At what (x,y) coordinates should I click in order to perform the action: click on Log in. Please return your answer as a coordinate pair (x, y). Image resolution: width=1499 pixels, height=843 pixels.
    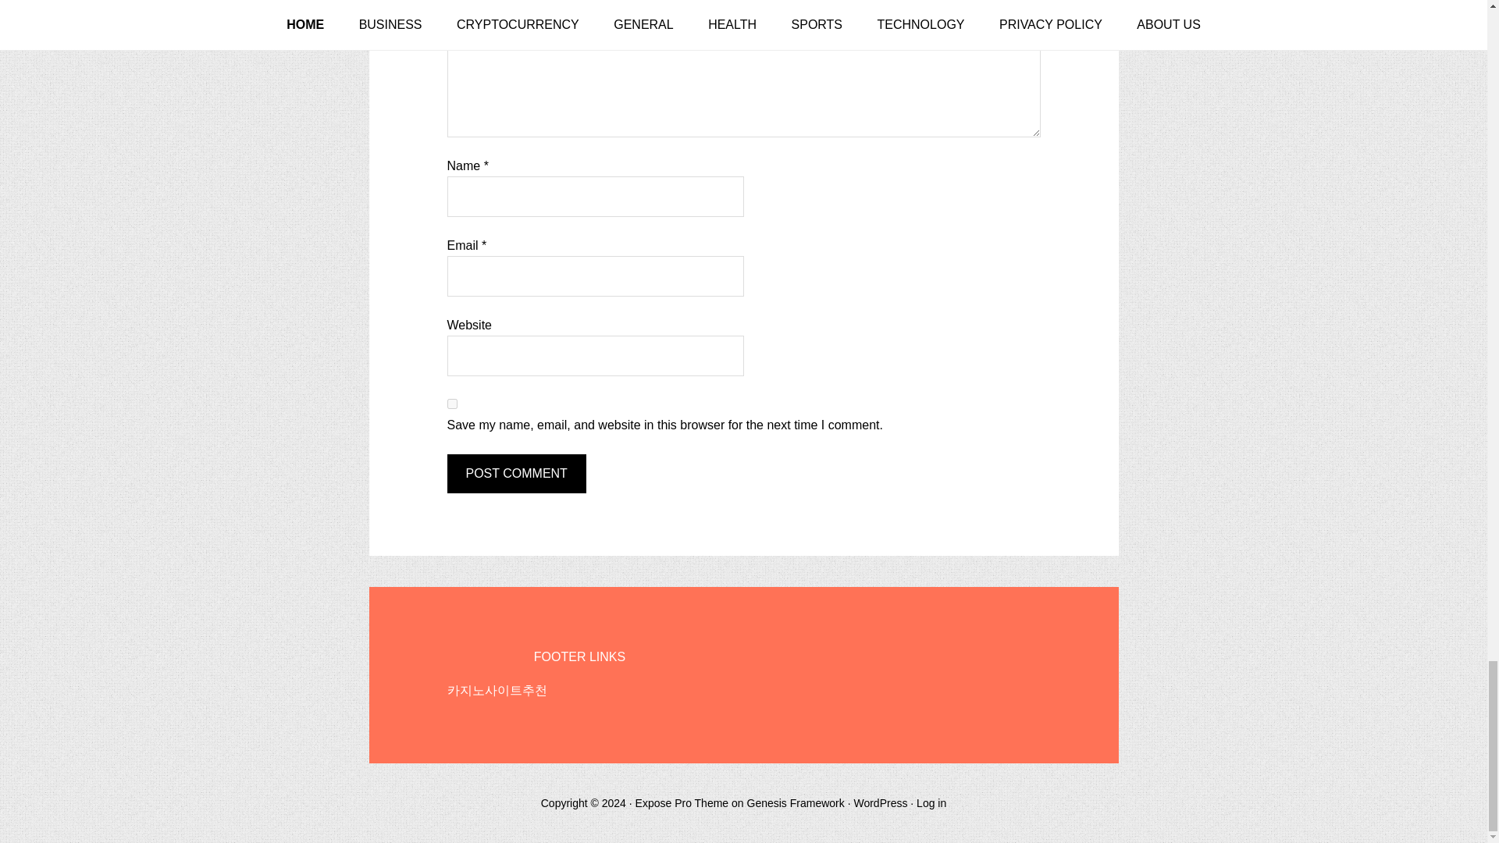
    Looking at the image, I should click on (931, 802).